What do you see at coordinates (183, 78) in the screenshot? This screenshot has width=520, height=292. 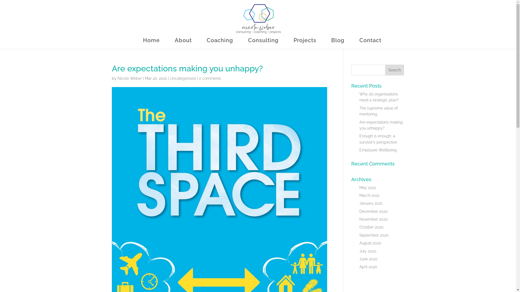 I see `Uncategorised` at bounding box center [183, 78].